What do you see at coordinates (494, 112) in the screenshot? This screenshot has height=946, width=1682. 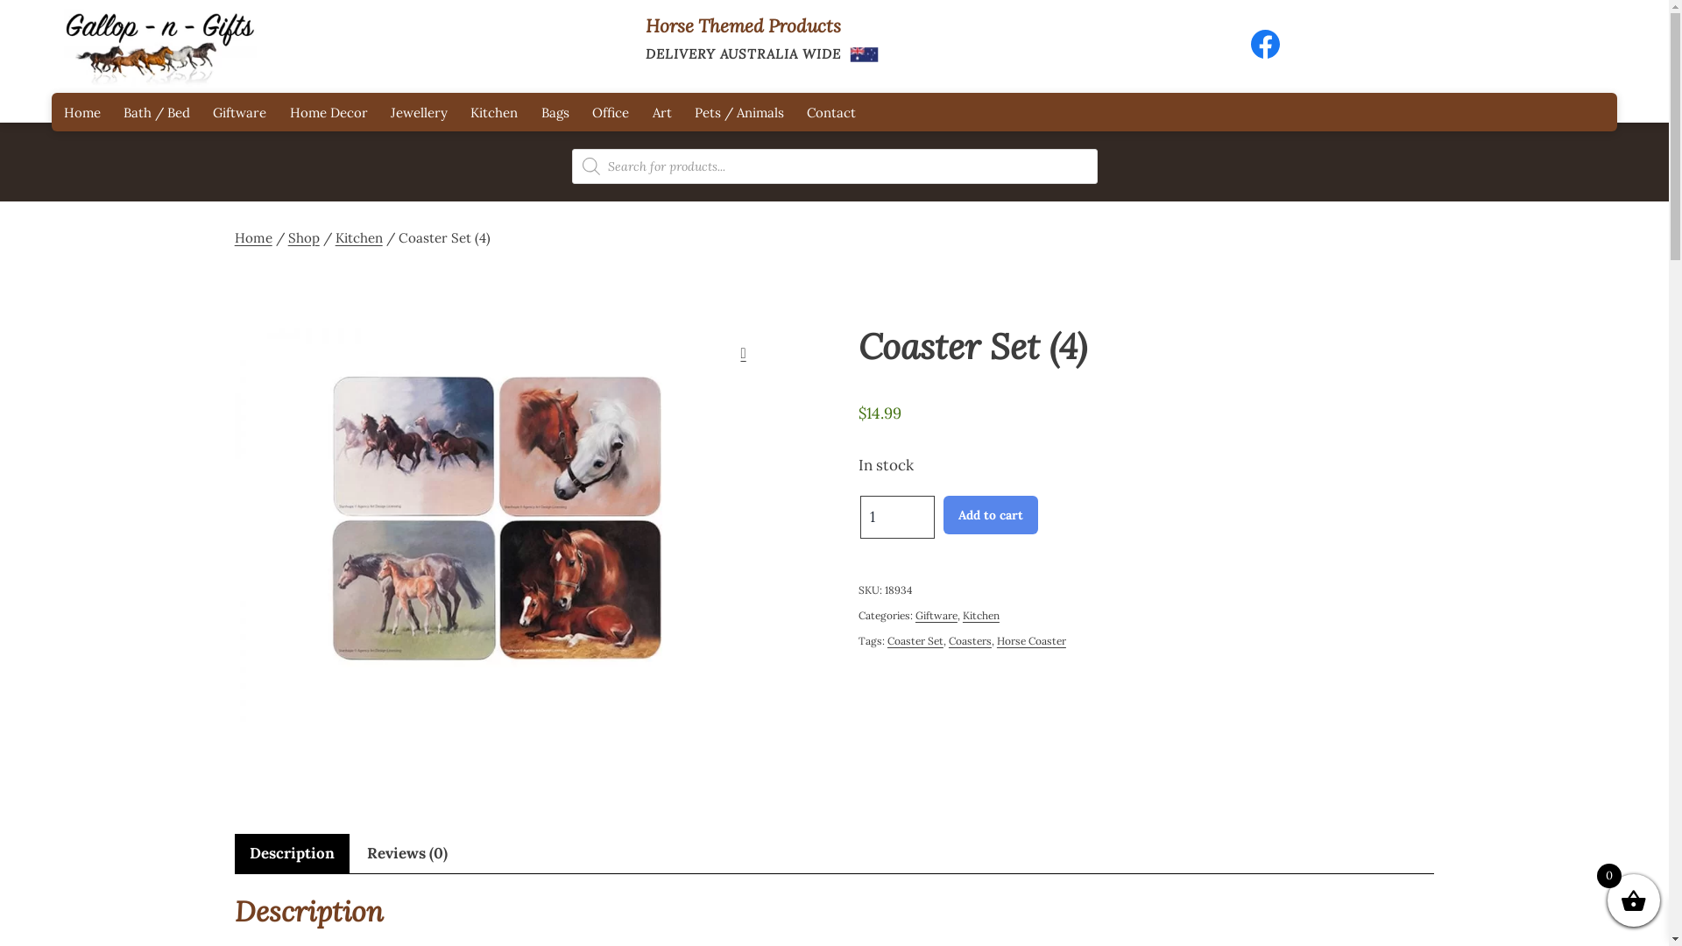 I see `Kitchen` at bounding box center [494, 112].